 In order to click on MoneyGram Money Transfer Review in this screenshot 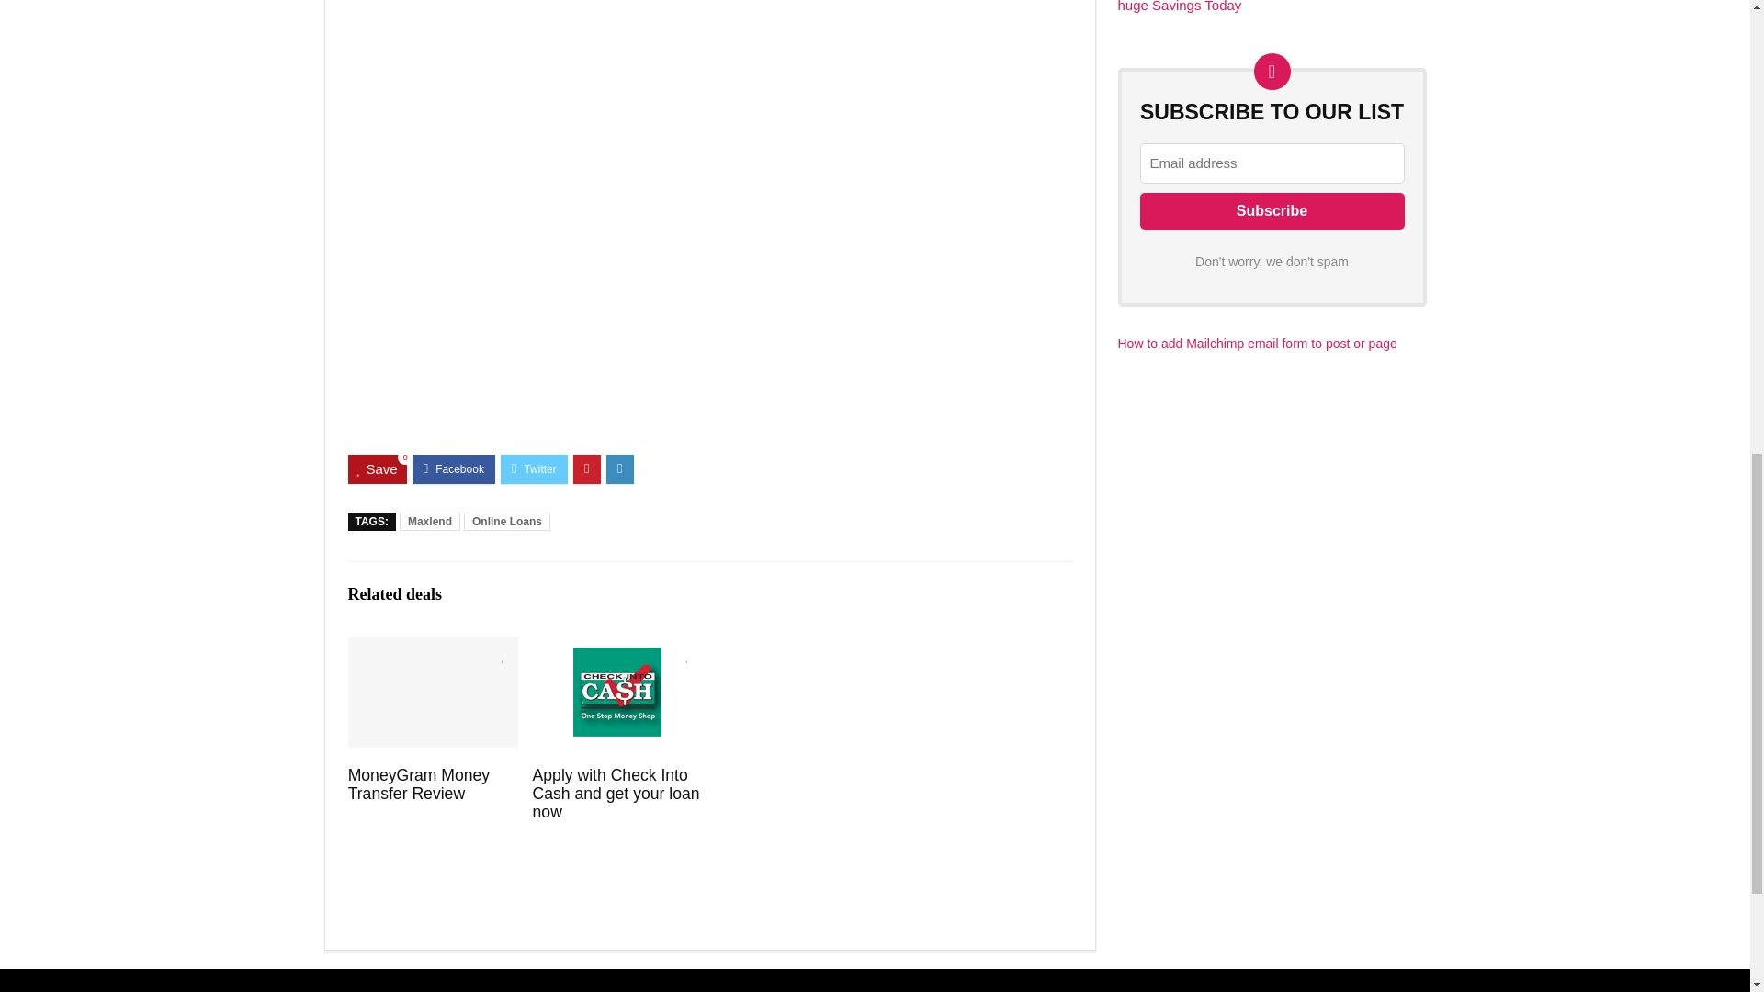, I will do `click(419, 783)`.